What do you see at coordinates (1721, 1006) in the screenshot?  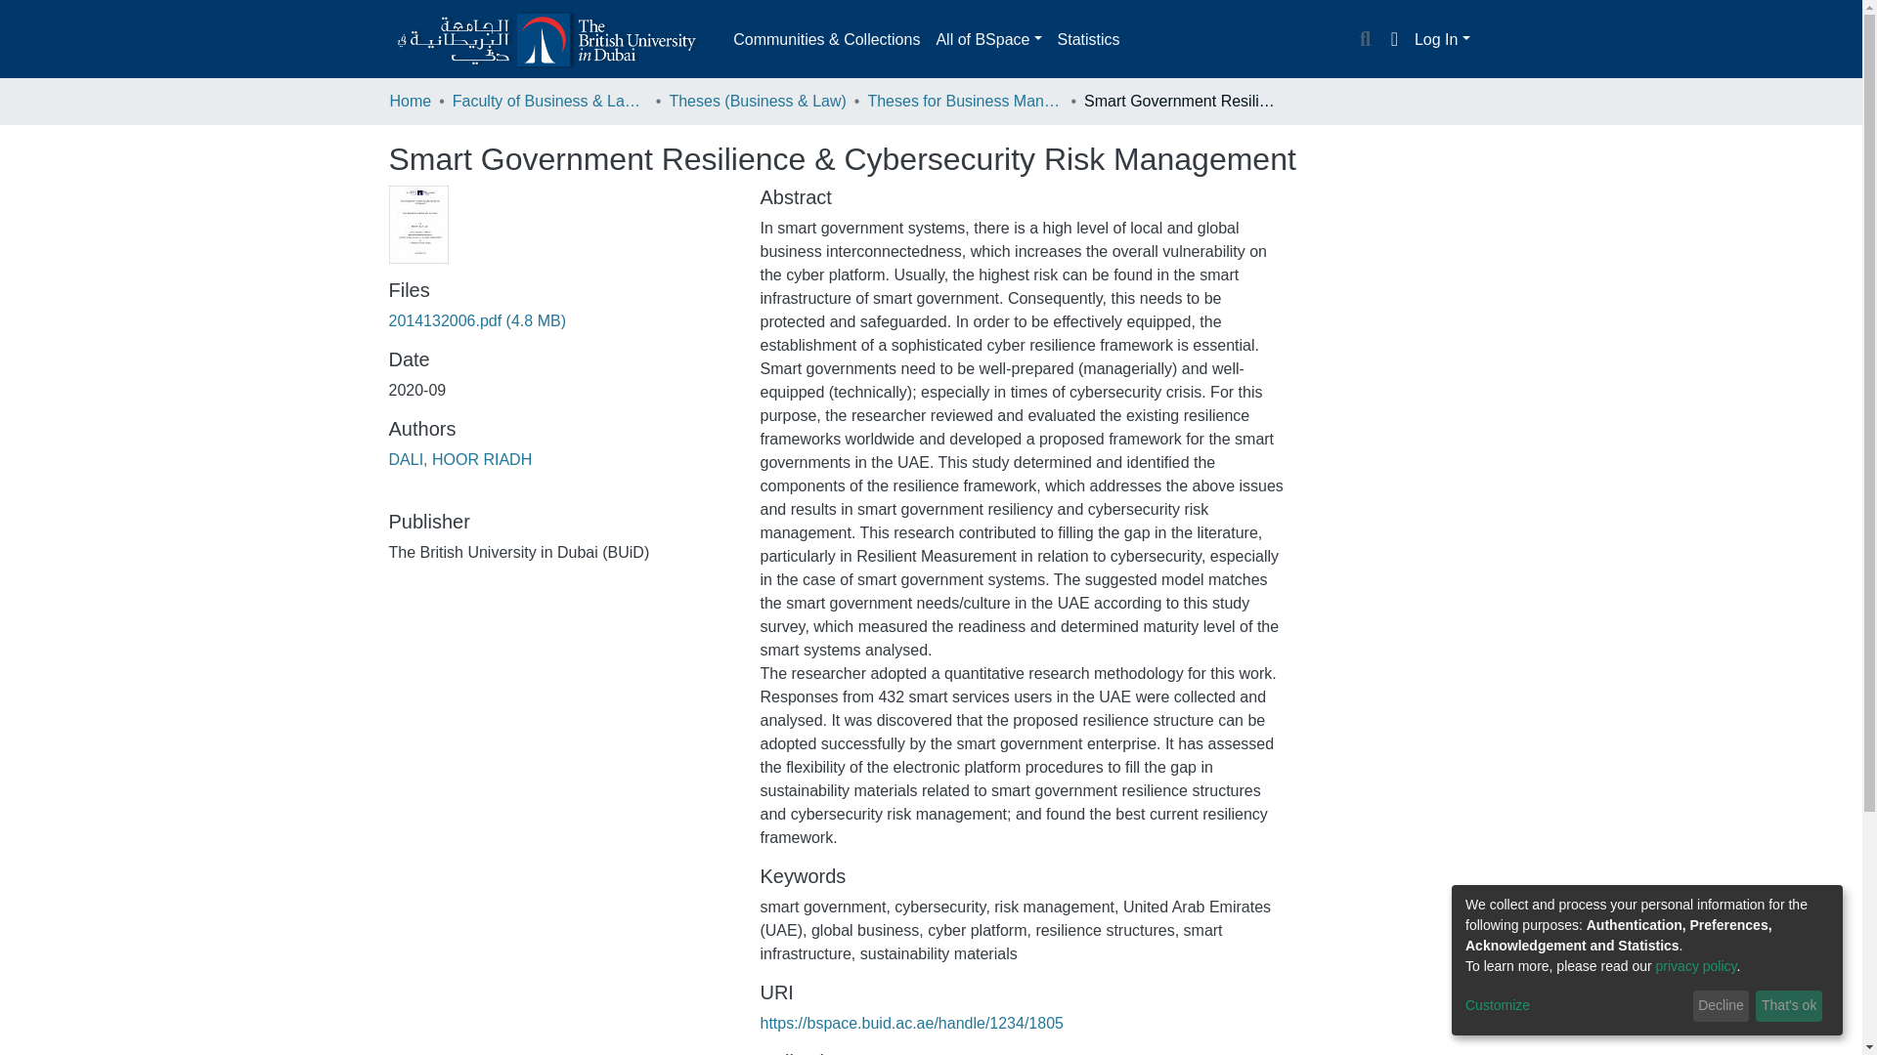 I see `Decline` at bounding box center [1721, 1006].